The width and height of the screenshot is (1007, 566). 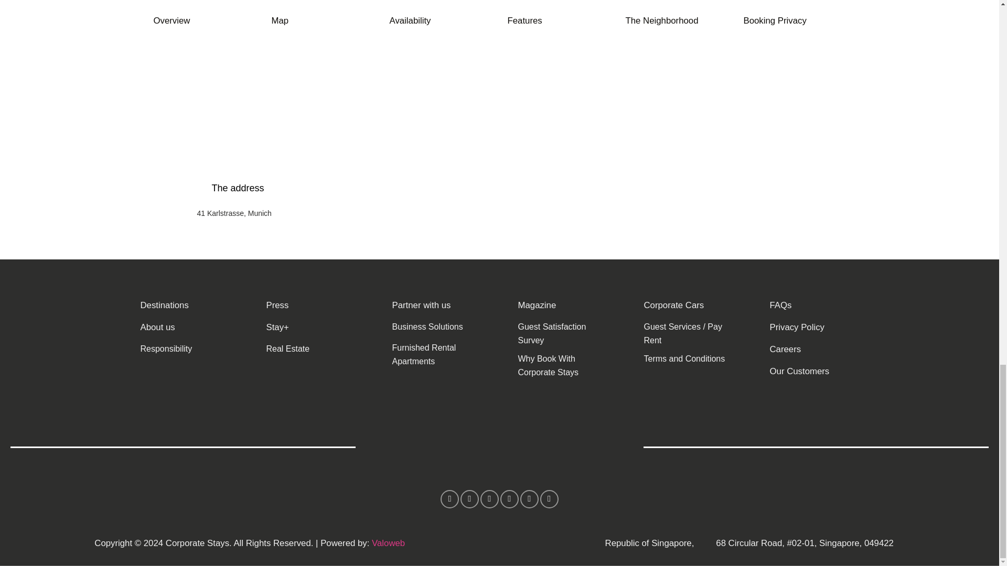 What do you see at coordinates (234, 213) in the screenshot?
I see `41 Karlstrasse, Munich` at bounding box center [234, 213].